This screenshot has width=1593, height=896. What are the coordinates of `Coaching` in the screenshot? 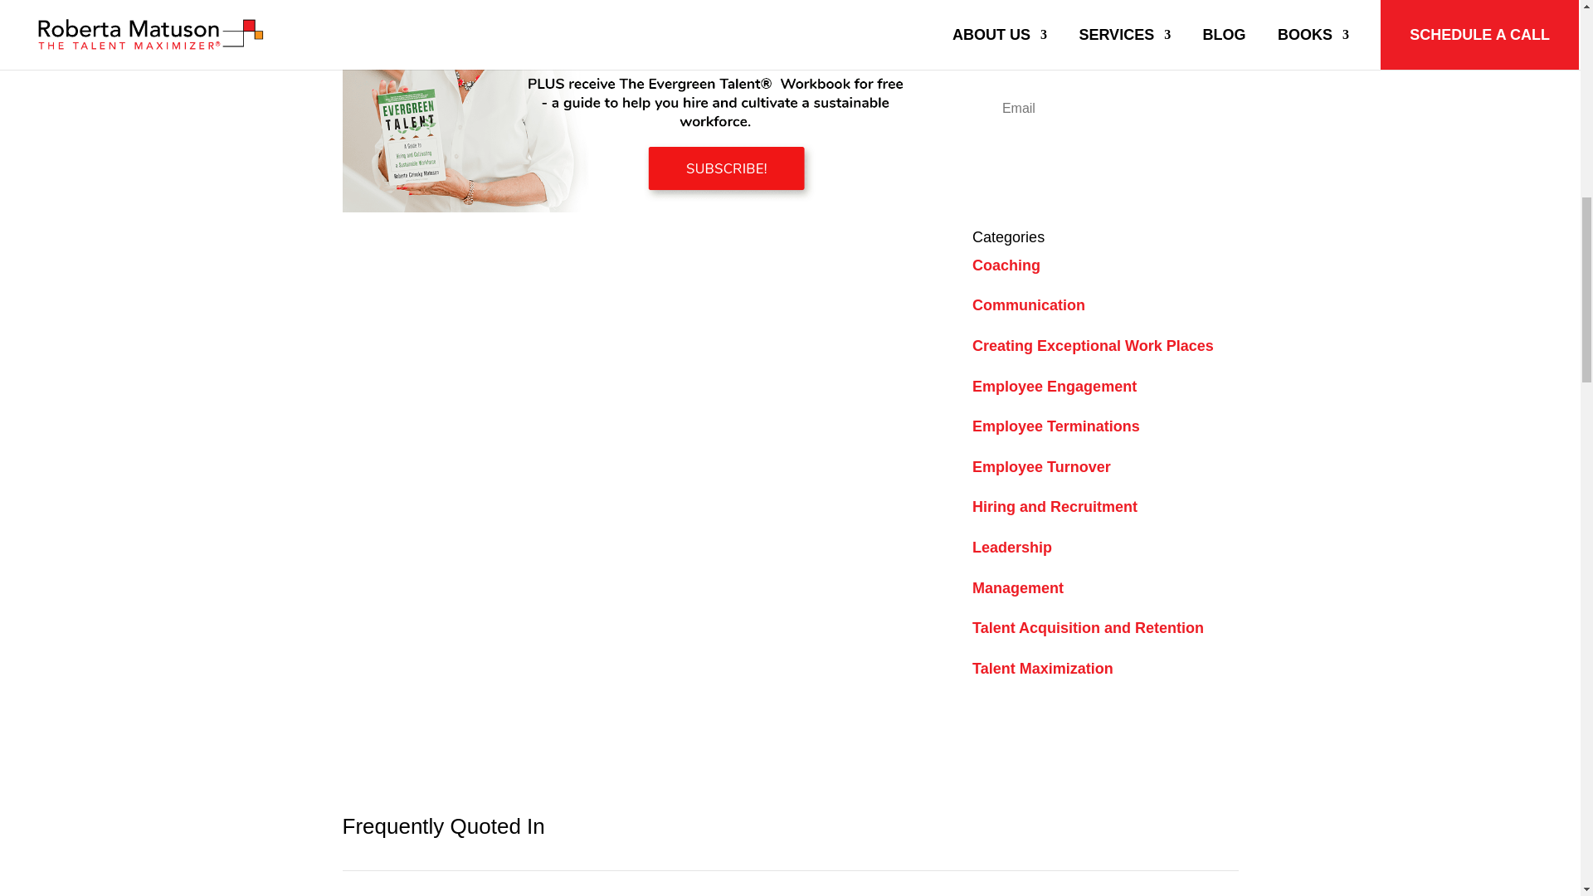 It's located at (1006, 265).